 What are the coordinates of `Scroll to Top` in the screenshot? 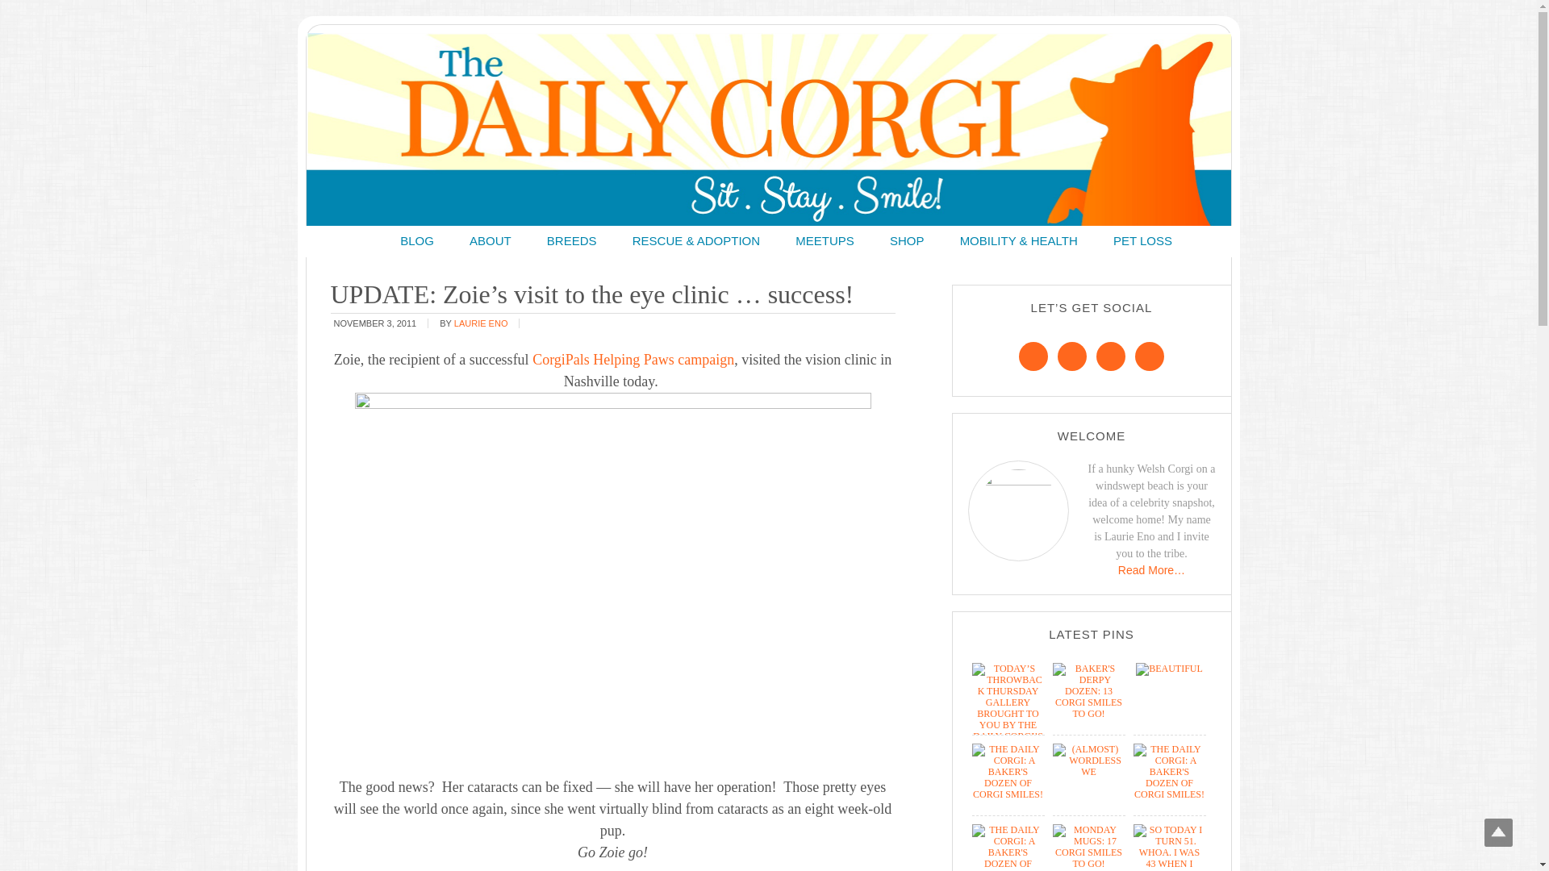 It's located at (1498, 832).